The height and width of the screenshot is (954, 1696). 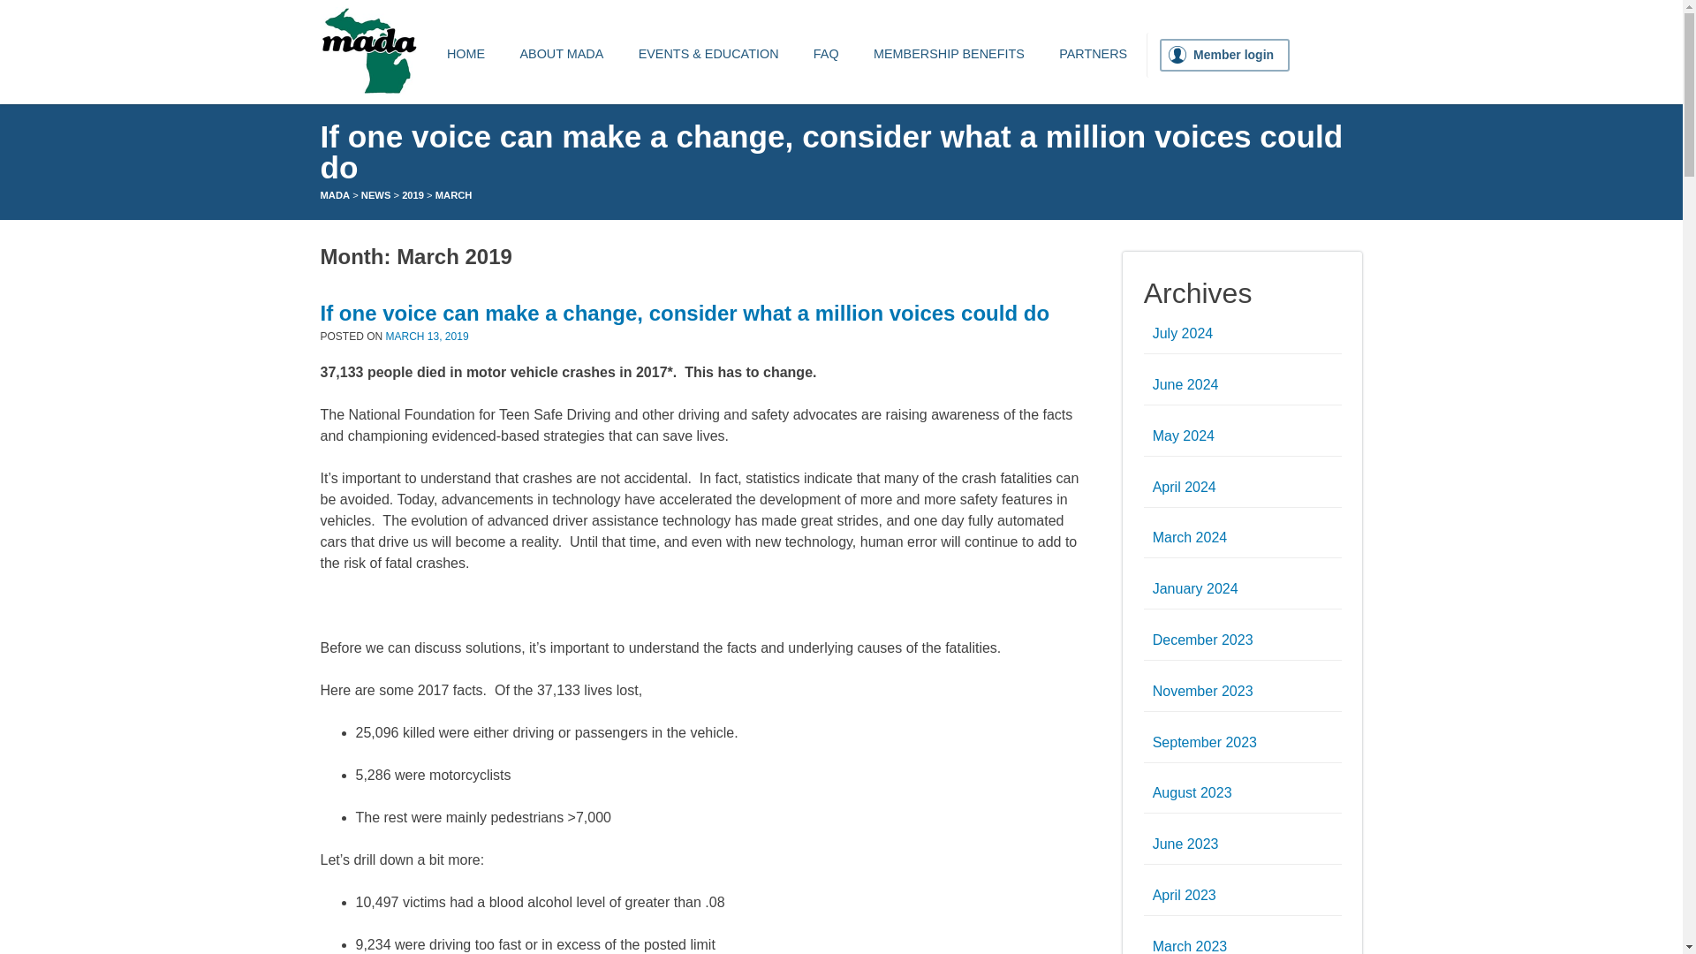 I want to click on June 2024, so click(x=1185, y=383).